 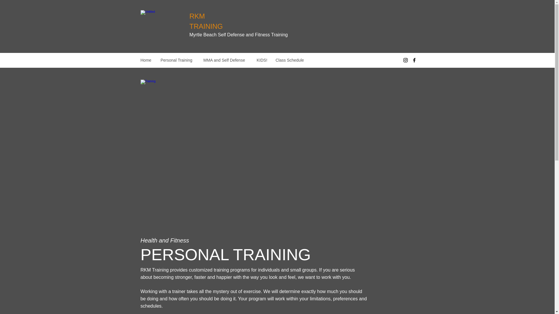 I want to click on MMA and Self Defense, so click(x=226, y=60).